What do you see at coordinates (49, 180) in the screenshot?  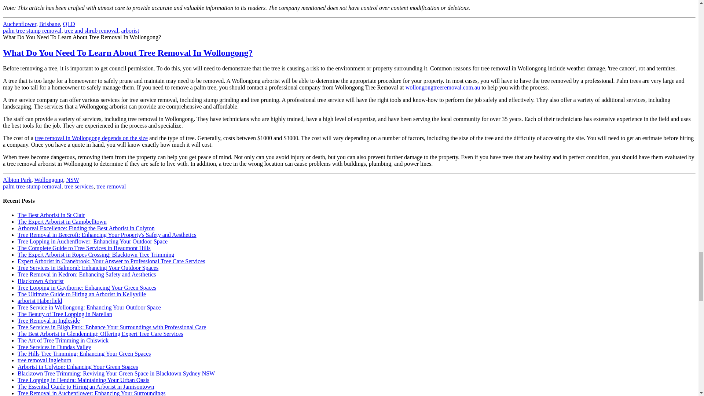 I see `Wollongong` at bounding box center [49, 180].